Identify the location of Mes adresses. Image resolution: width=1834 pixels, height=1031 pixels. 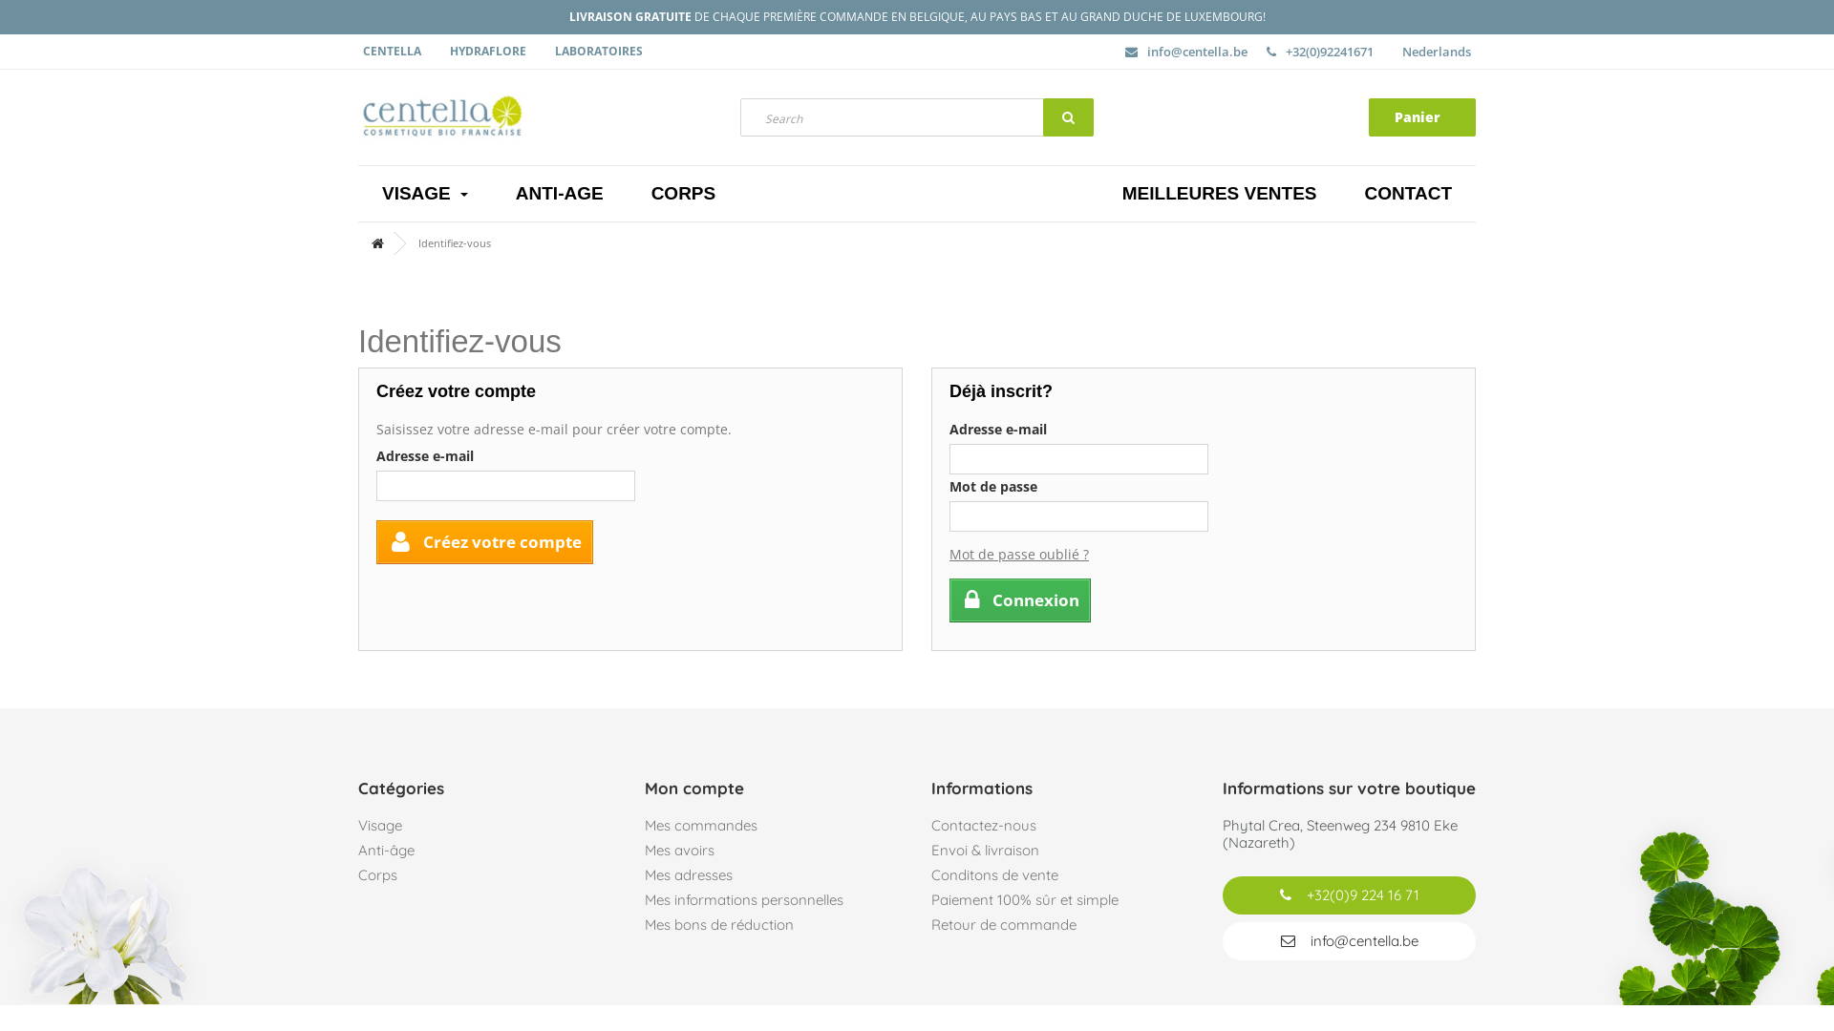
(689, 874).